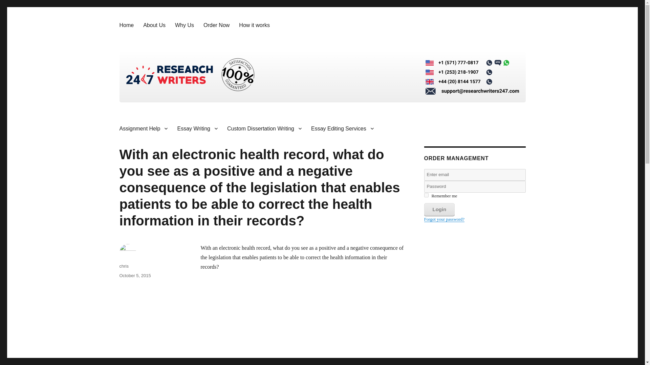 The width and height of the screenshot is (650, 365). What do you see at coordinates (185, 25) in the screenshot?
I see `Why Us` at bounding box center [185, 25].